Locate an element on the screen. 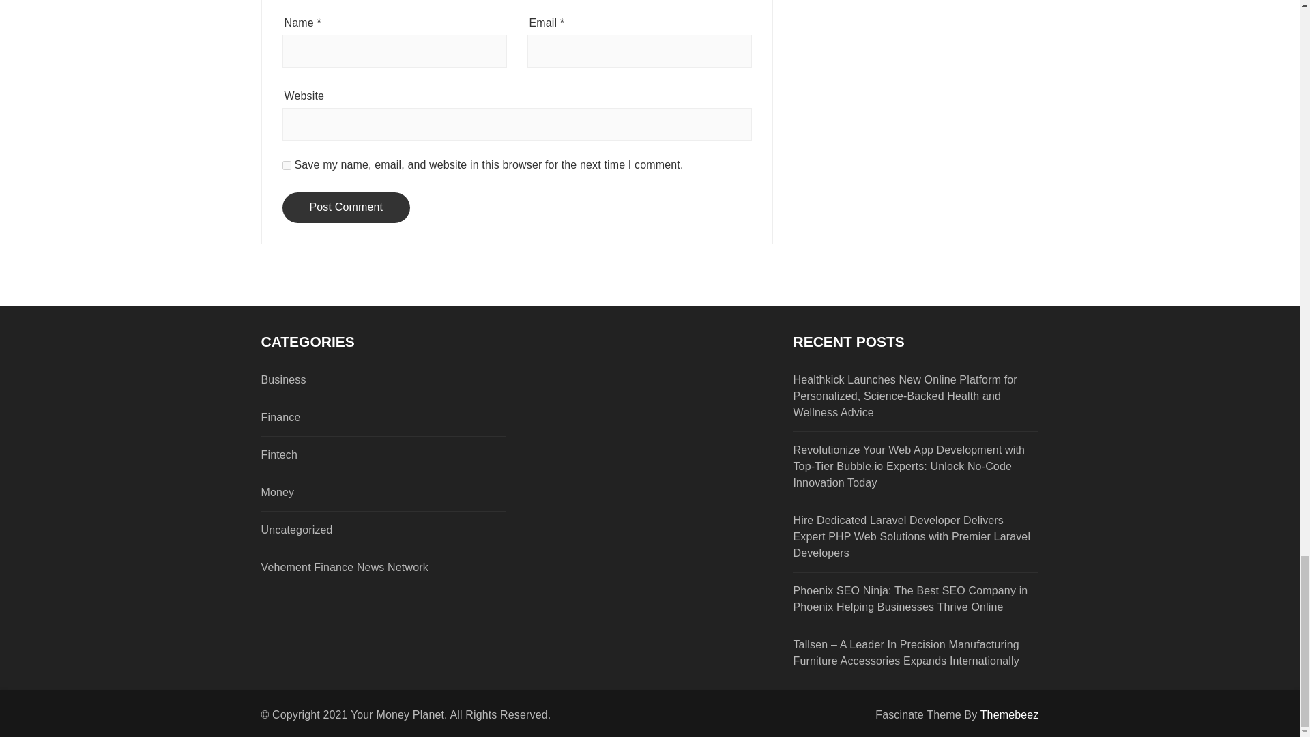 The image size is (1310, 737). Uncategorized is located at coordinates (359, 530).